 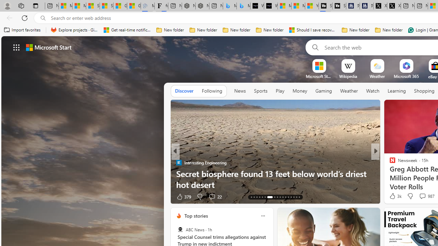 I want to click on 79 Like, so click(x=393, y=196).